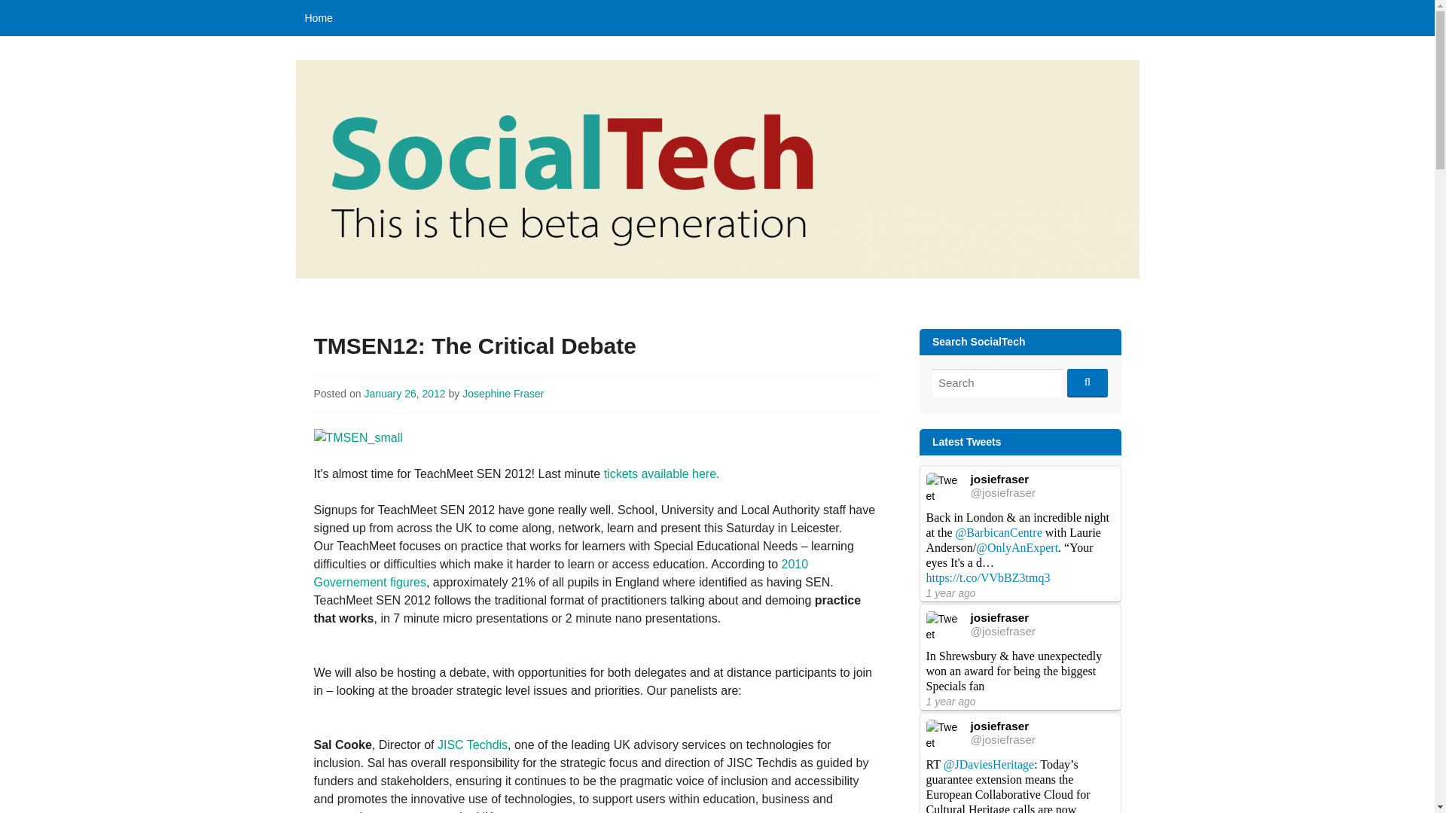 The width and height of the screenshot is (1446, 813). Describe the element at coordinates (404, 394) in the screenshot. I see `January 26, 2012` at that location.